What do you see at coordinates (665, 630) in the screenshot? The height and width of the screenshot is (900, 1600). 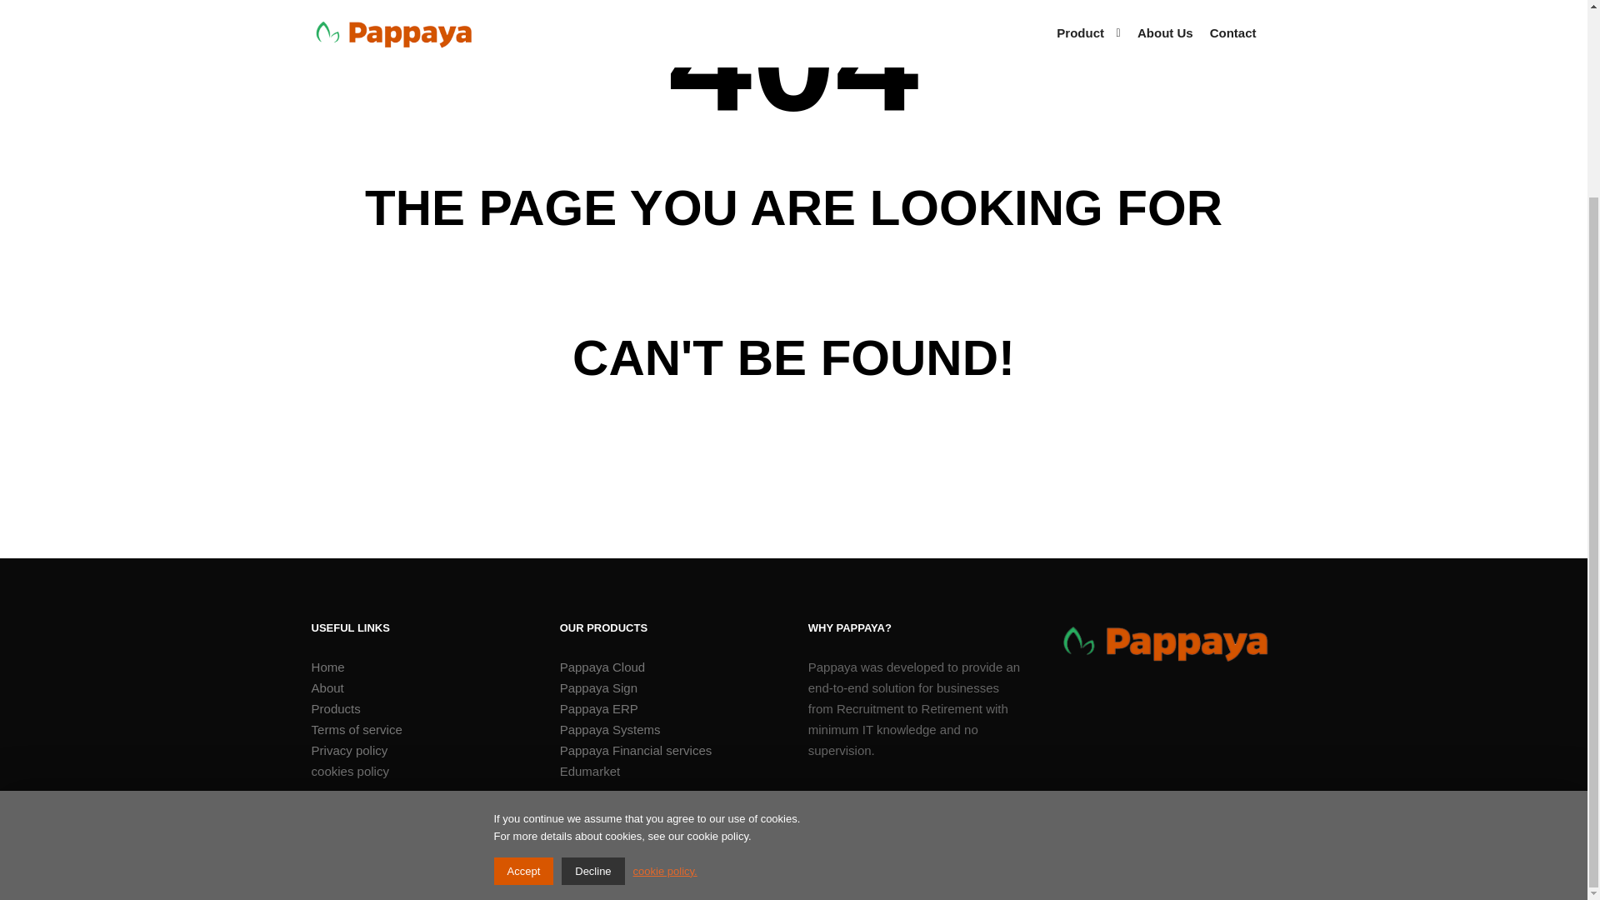 I see `cookie policy.` at bounding box center [665, 630].